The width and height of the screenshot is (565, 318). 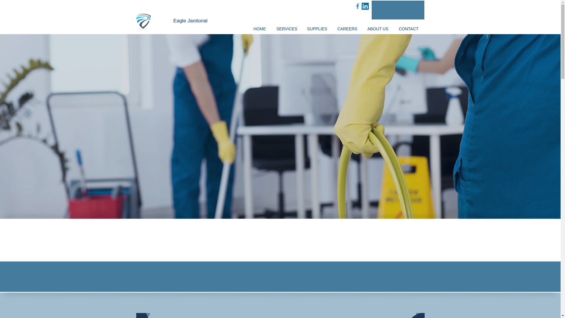 I want to click on ABOUT US, so click(x=379, y=29).